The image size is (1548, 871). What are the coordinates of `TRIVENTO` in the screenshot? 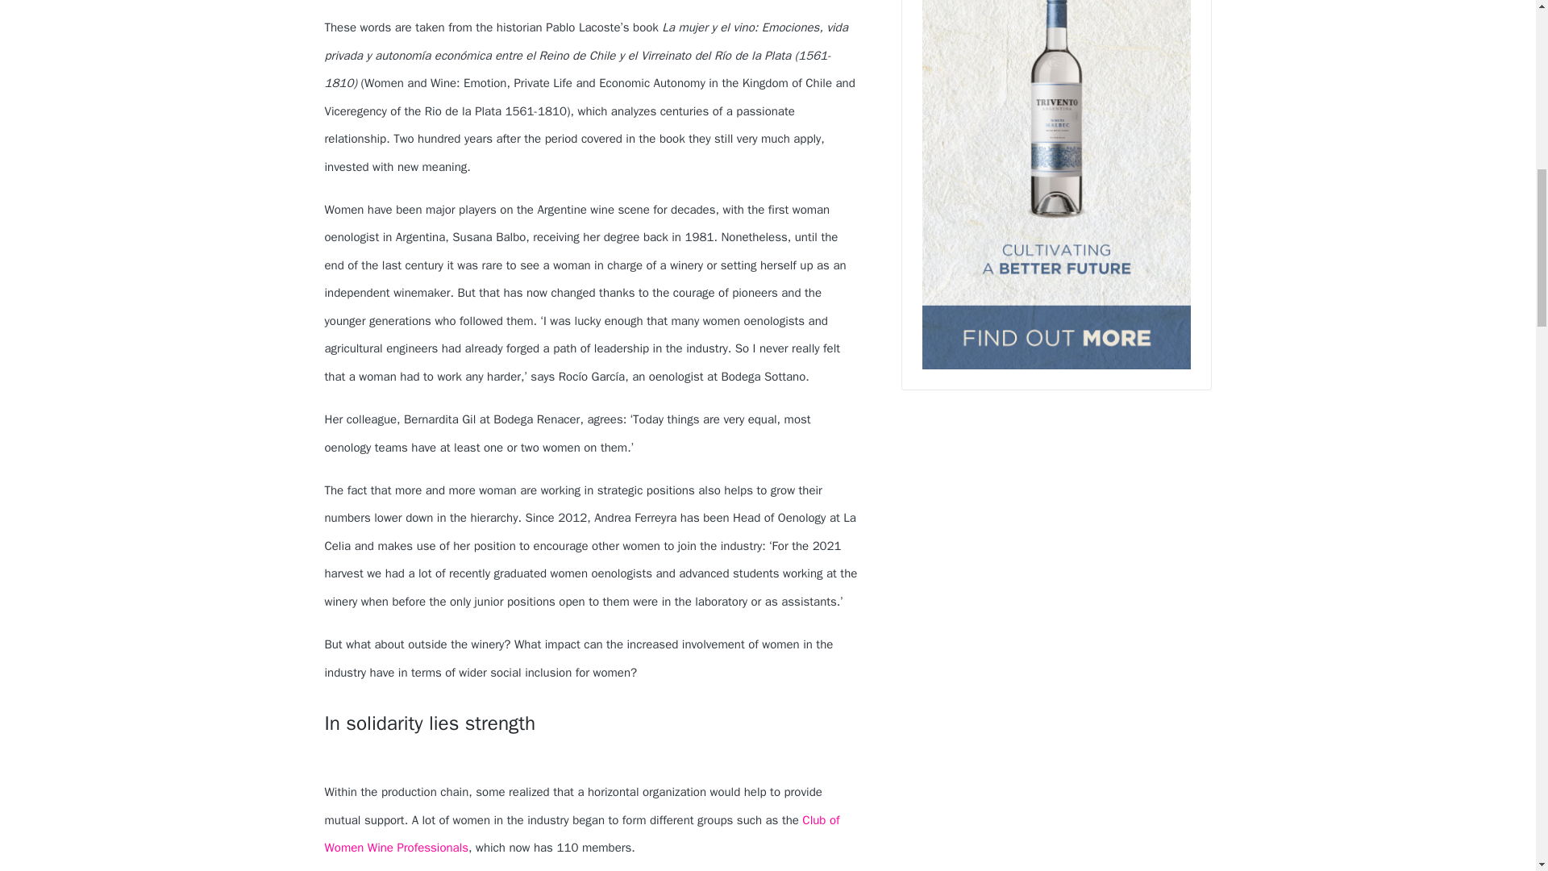 It's located at (1056, 184).